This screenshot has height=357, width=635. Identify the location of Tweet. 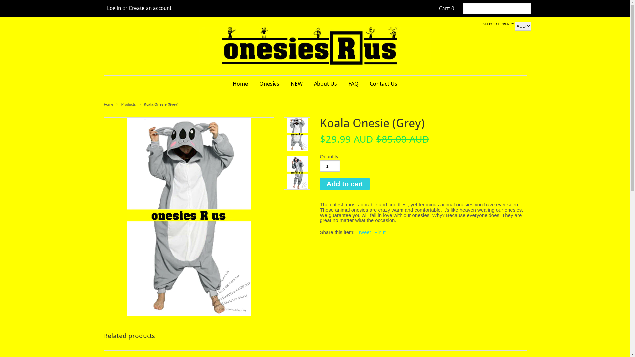
(364, 232).